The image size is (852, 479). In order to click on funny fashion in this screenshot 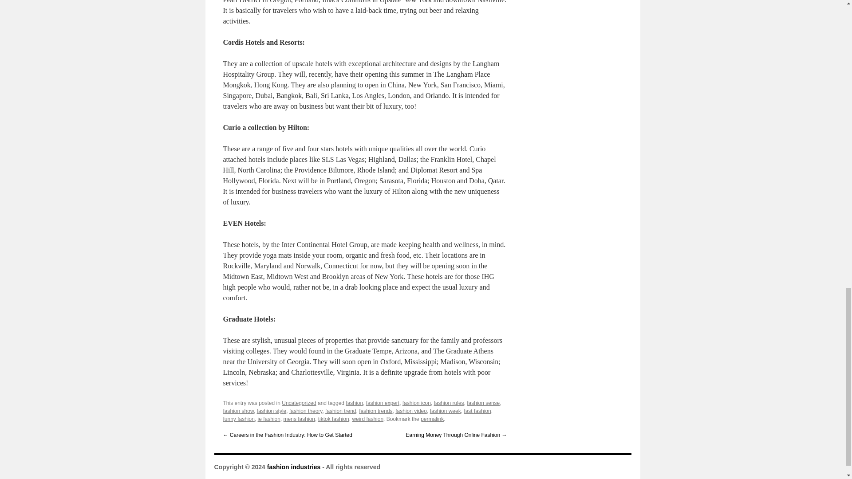, I will do `click(238, 419)`.